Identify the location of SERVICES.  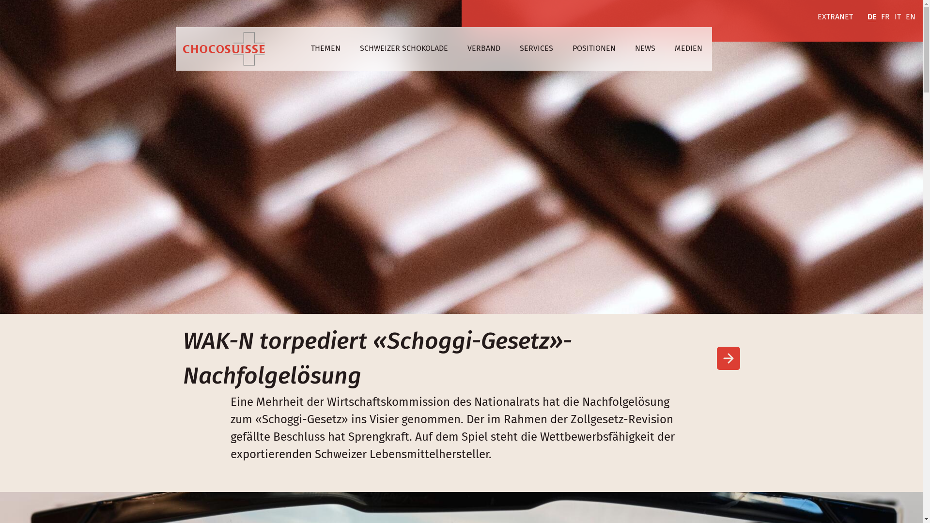
(536, 49).